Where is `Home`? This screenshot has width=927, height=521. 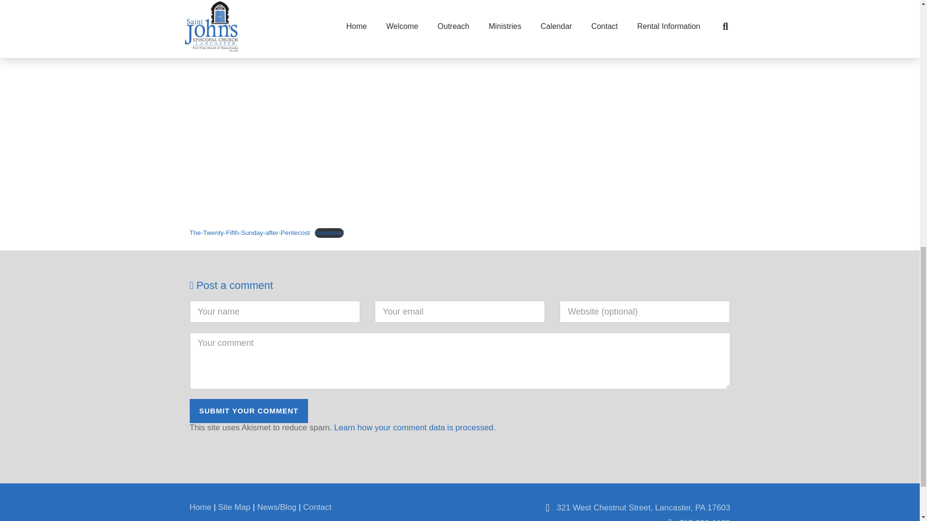 Home is located at coordinates (200, 507).